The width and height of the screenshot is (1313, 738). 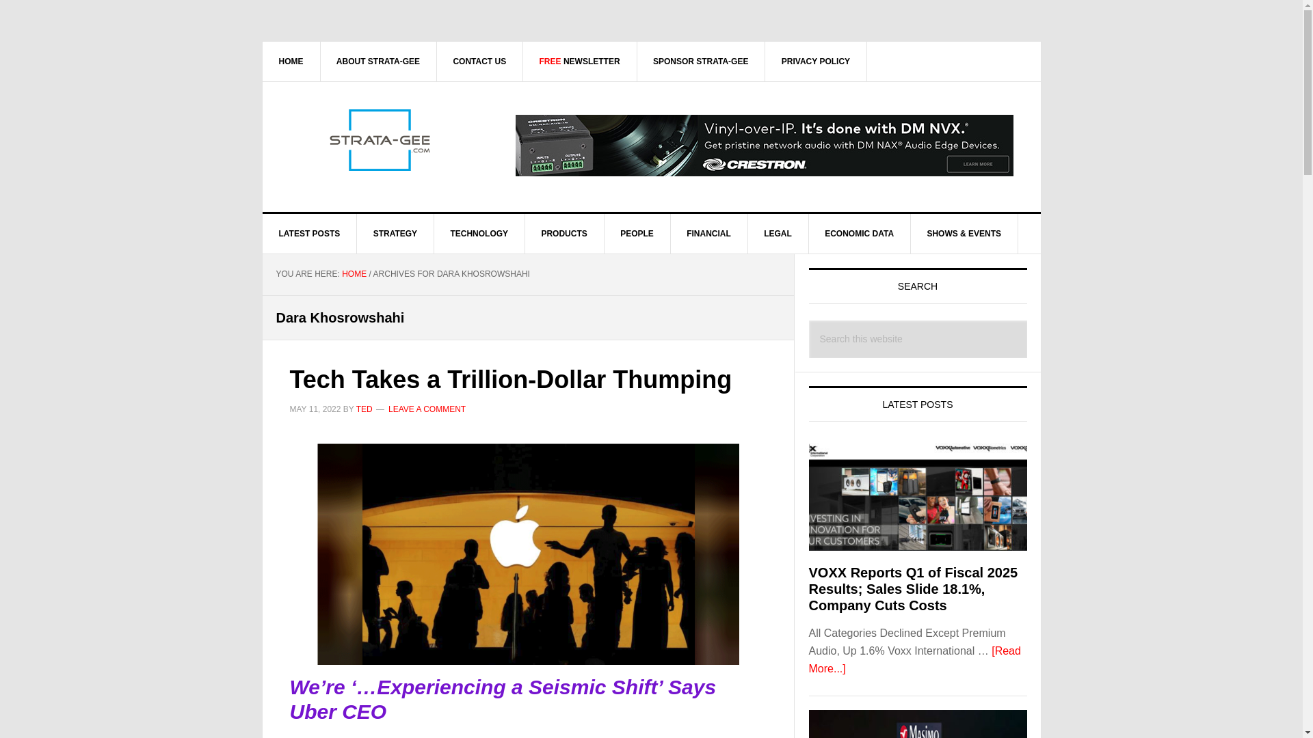 What do you see at coordinates (637, 234) in the screenshot?
I see `PEOPLE` at bounding box center [637, 234].